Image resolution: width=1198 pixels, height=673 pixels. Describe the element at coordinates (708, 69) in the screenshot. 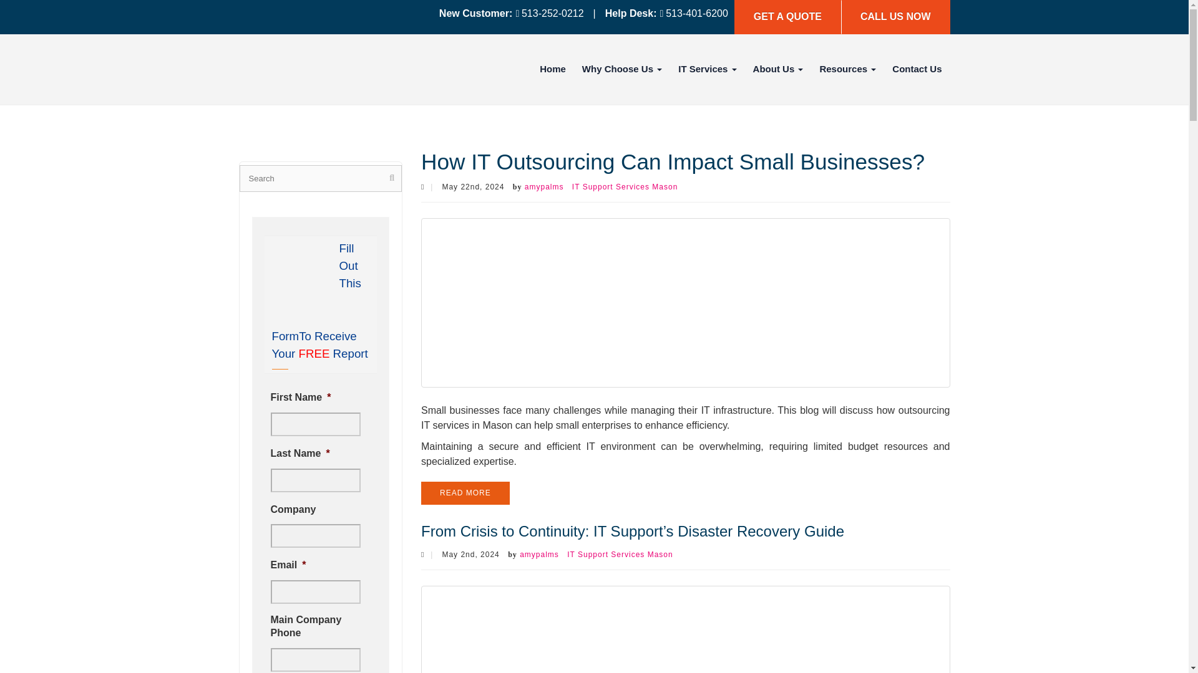

I see `IT Services` at that location.